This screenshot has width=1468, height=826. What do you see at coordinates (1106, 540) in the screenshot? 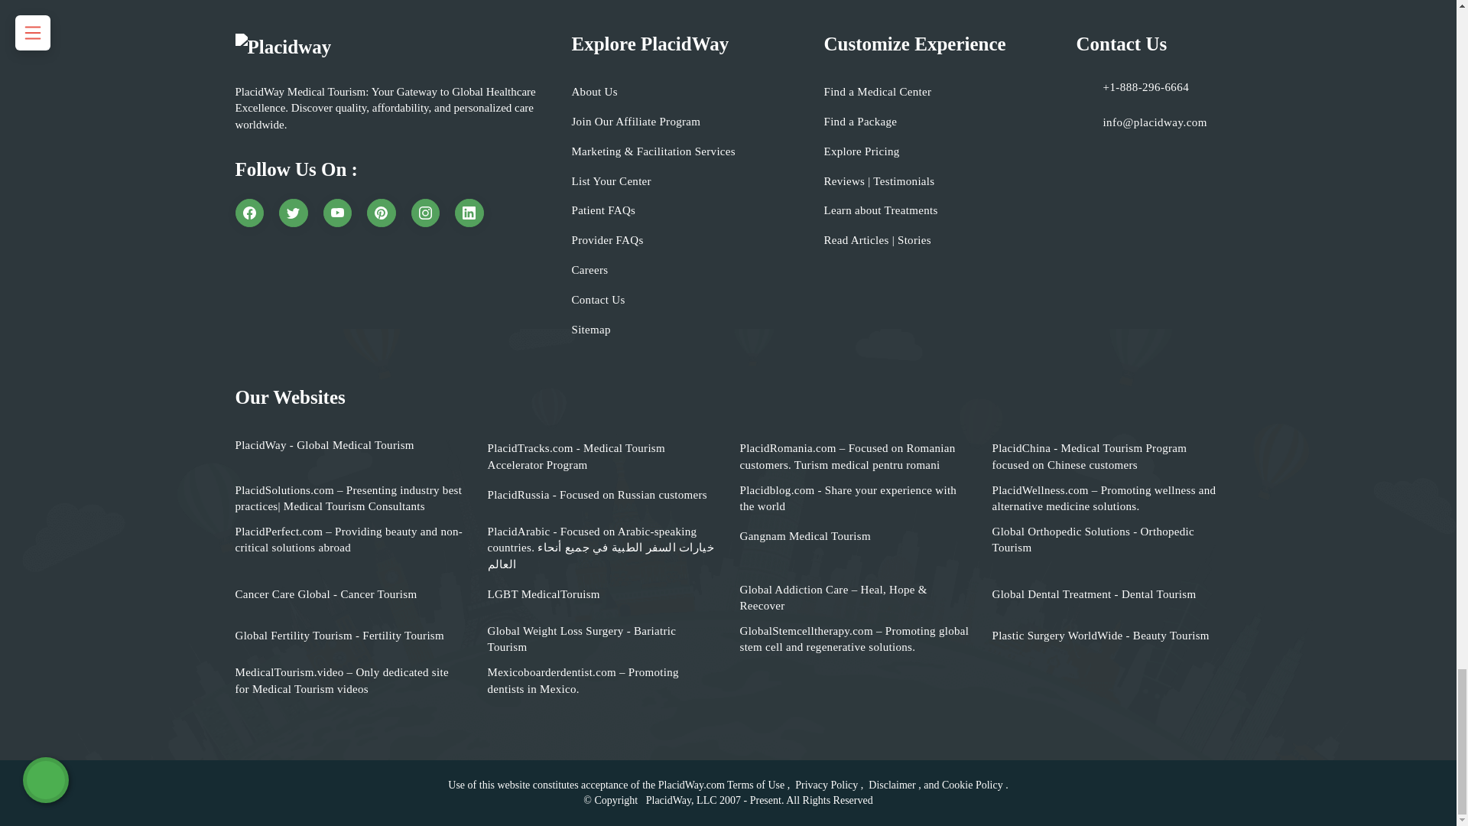
I see `Global Orthopedic Solutions - Orthopedic Tourism` at bounding box center [1106, 540].